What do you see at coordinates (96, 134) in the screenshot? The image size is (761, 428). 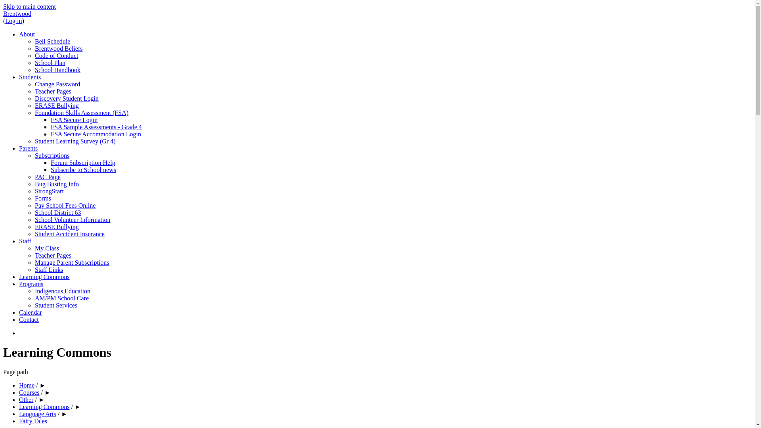 I see `FSA Secure Accommodation Login` at bounding box center [96, 134].